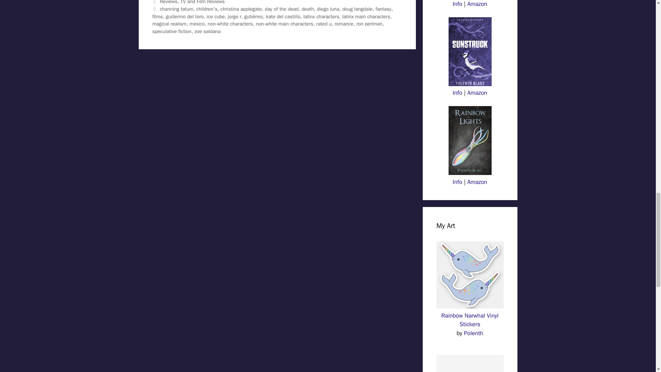 This screenshot has height=372, width=661. What do you see at coordinates (366, 17) in the screenshot?
I see `latinx main characters` at bounding box center [366, 17].